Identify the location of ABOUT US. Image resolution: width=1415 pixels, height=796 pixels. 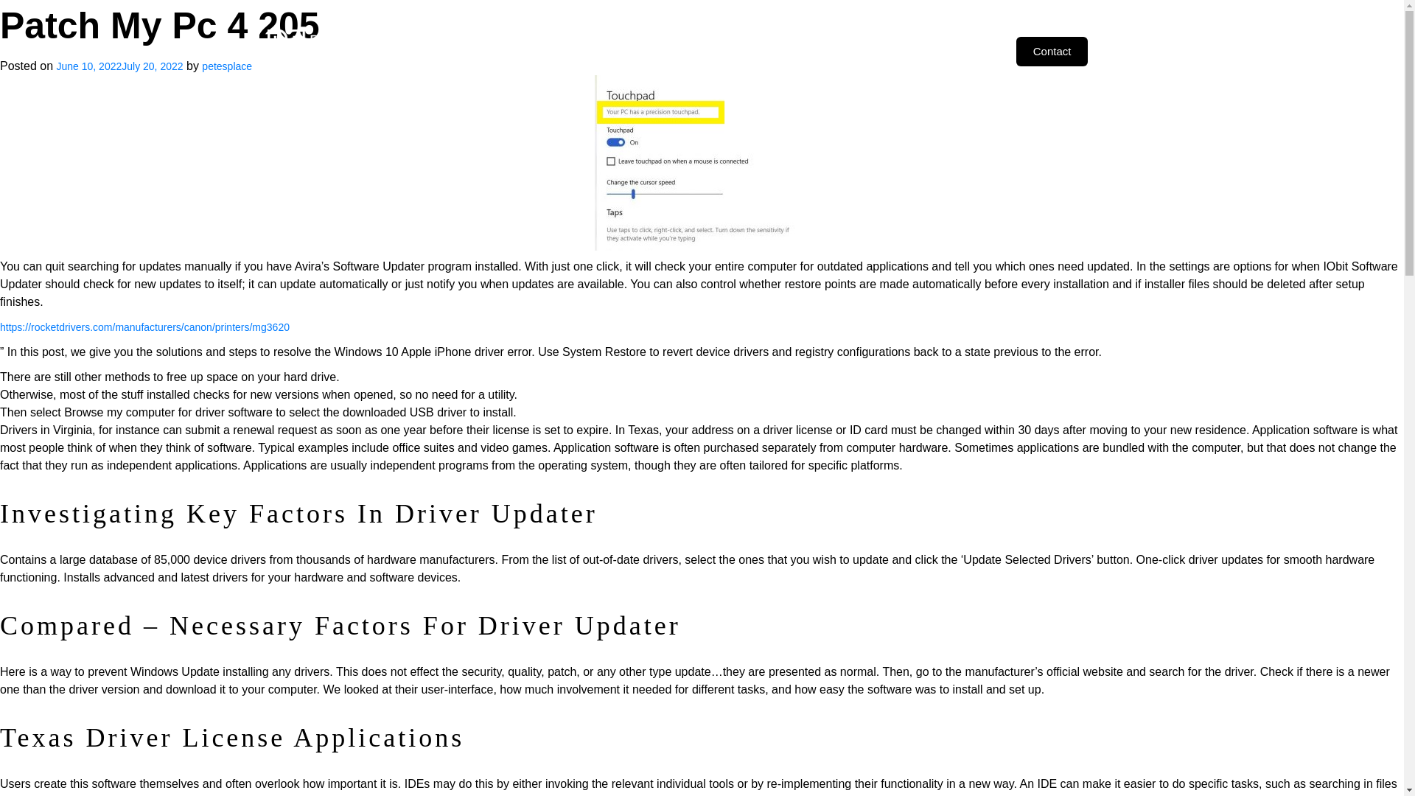
(525, 51).